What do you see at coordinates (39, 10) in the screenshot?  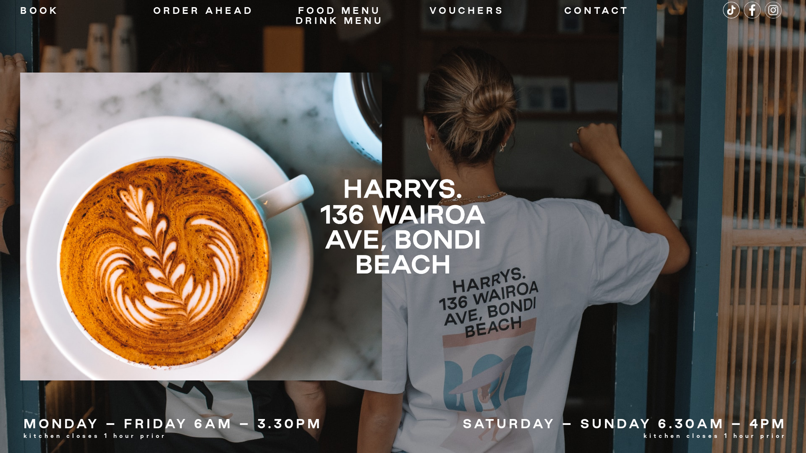 I see `BOOK` at bounding box center [39, 10].